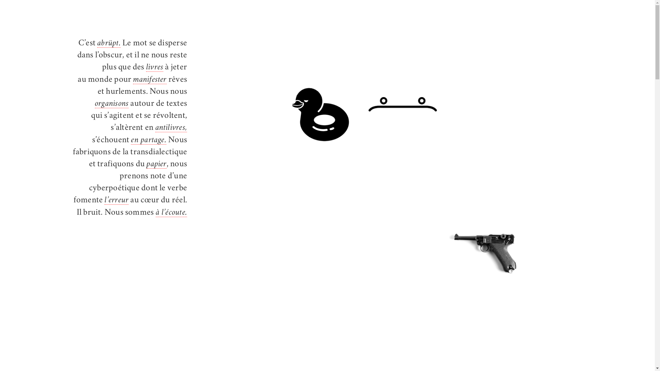 Image resolution: width=660 pixels, height=371 pixels. What do you see at coordinates (171, 128) in the screenshot?
I see `antilivres,` at bounding box center [171, 128].